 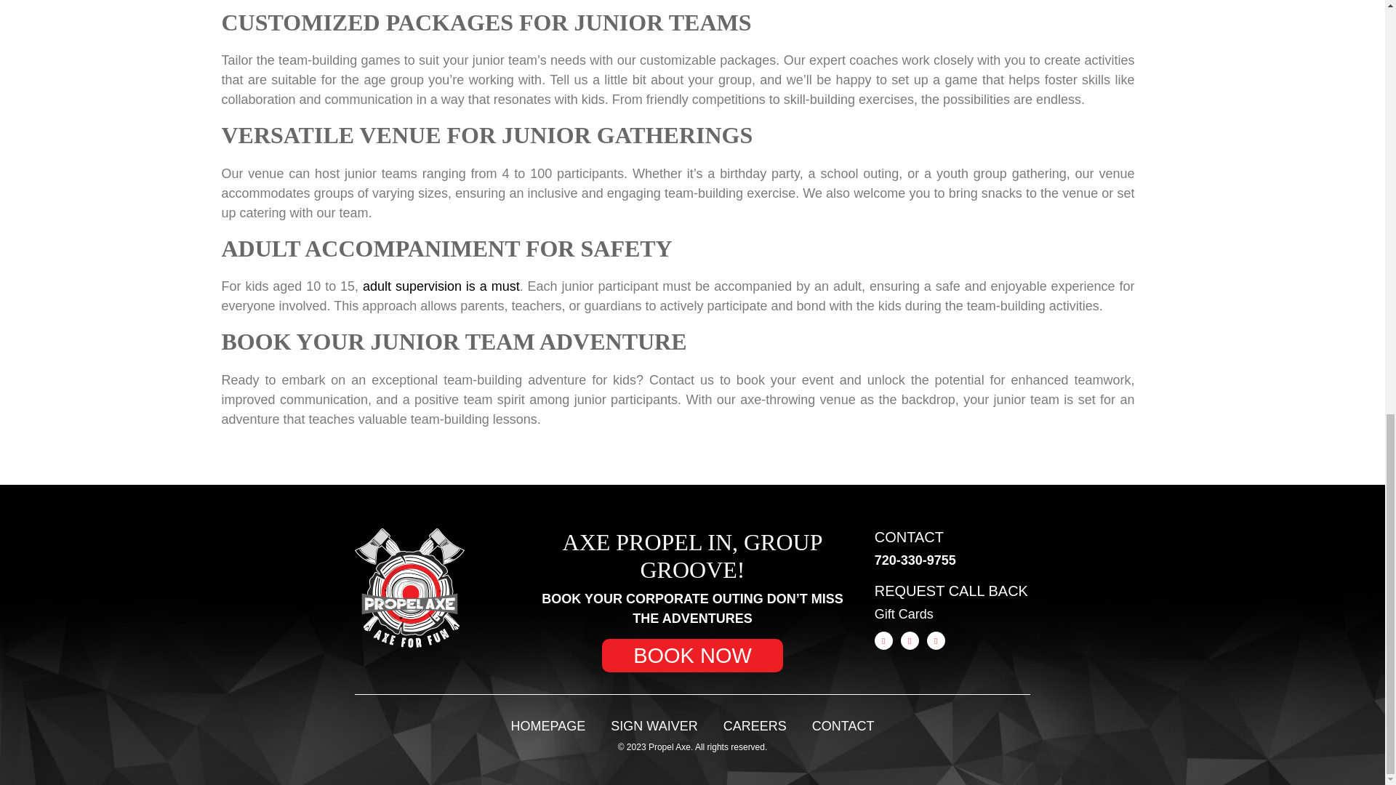 I want to click on Youtube, so click(x=935, y=641).